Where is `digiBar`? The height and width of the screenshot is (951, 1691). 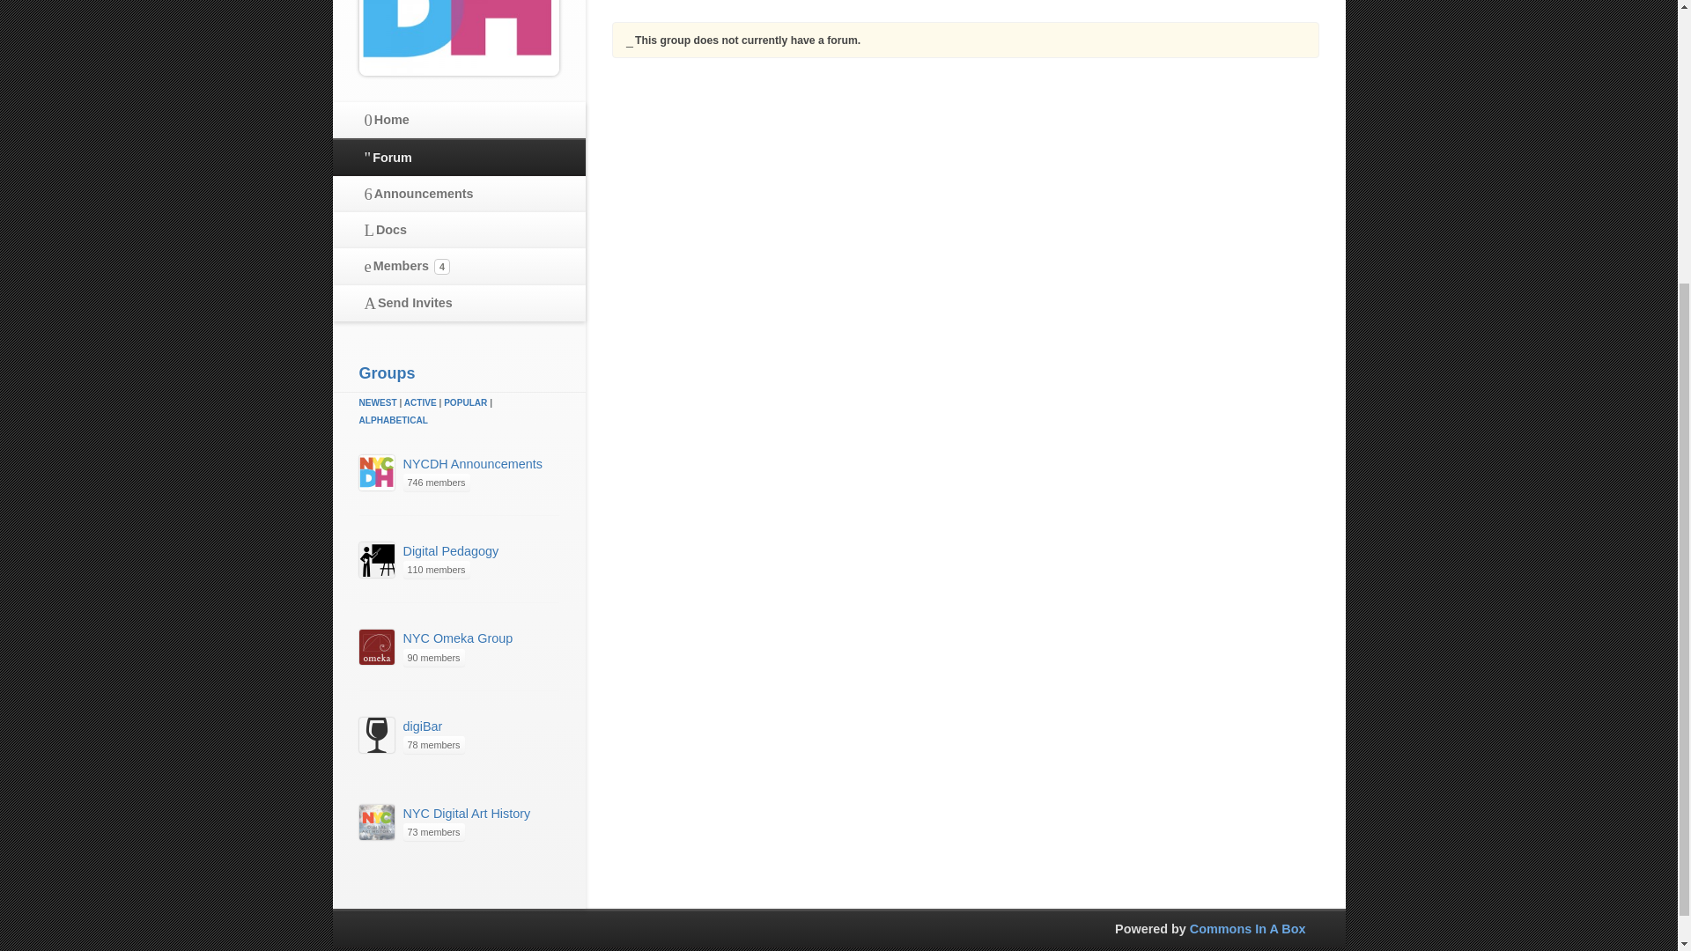 digiBar is located at coordinates (423, 726).